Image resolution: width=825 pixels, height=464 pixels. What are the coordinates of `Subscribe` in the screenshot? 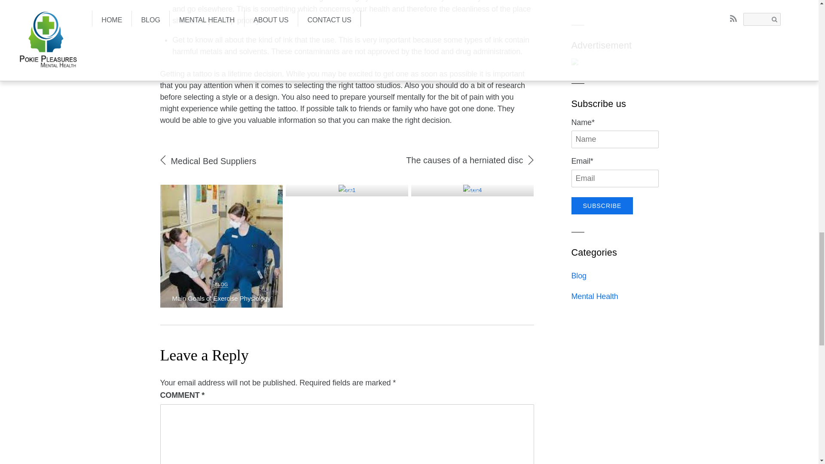 It's located at (602, 205).